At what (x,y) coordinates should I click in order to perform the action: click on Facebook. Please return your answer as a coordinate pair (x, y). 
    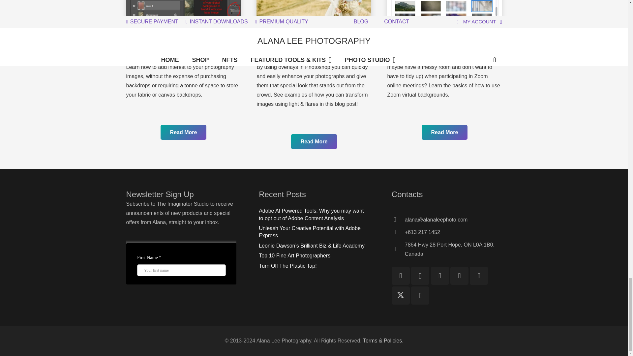
    Looking at the image, I should click on (401, 276).